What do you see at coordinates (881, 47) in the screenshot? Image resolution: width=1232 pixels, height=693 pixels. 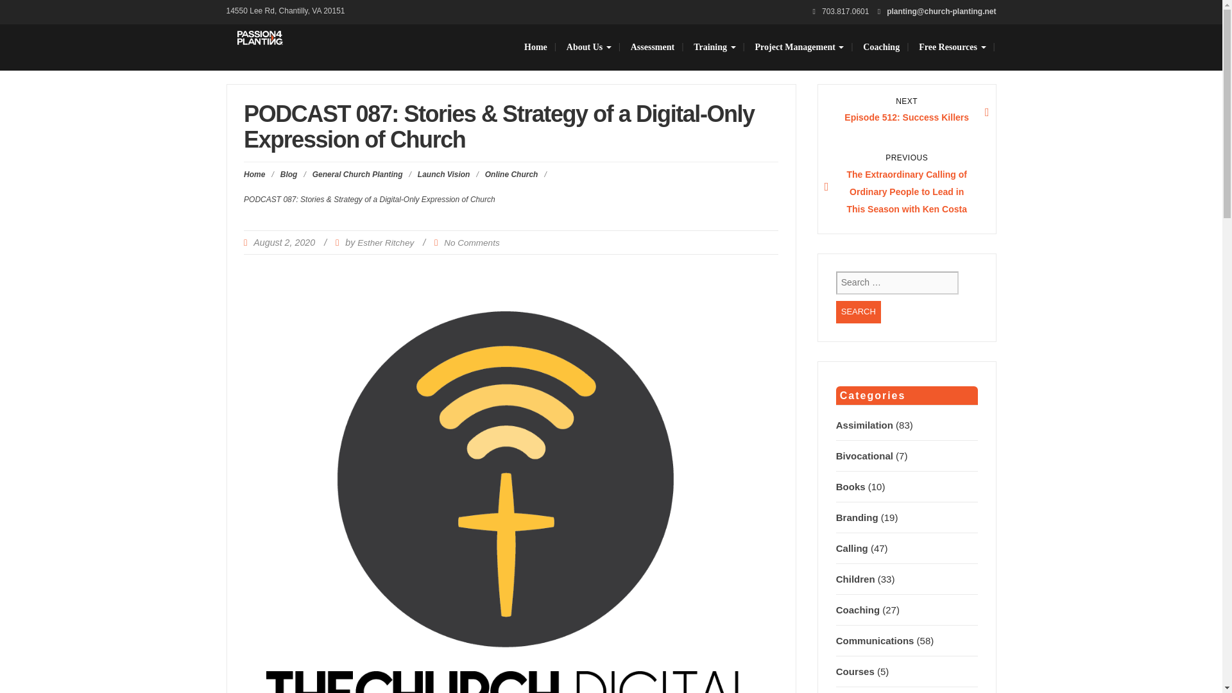 I see `Coaching` at bounding box center [881, 47].